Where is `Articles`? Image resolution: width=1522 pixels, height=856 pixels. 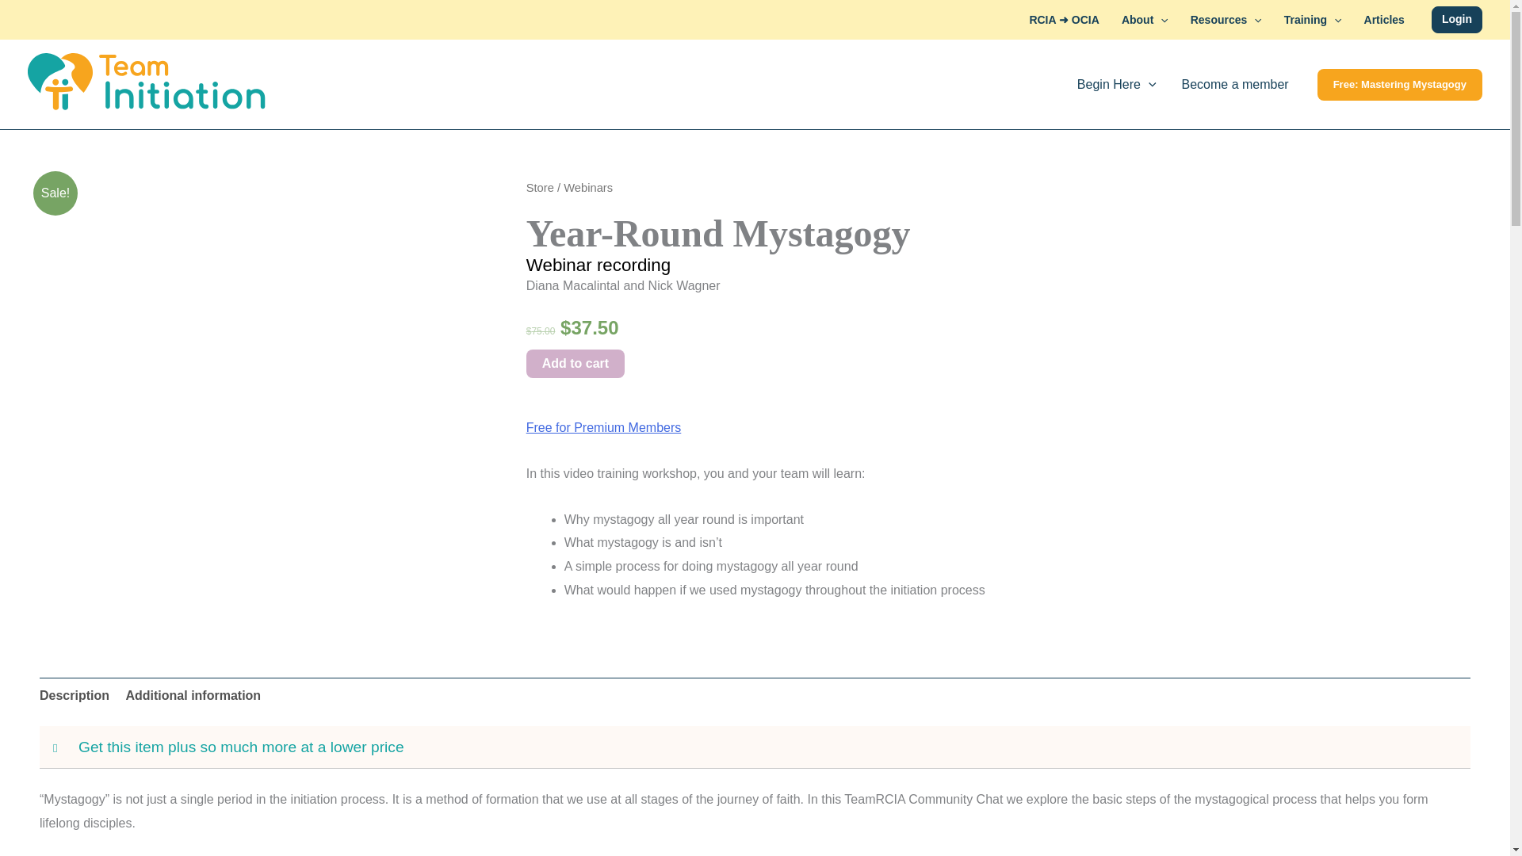 Articles is located at coordinates (1384, 19).